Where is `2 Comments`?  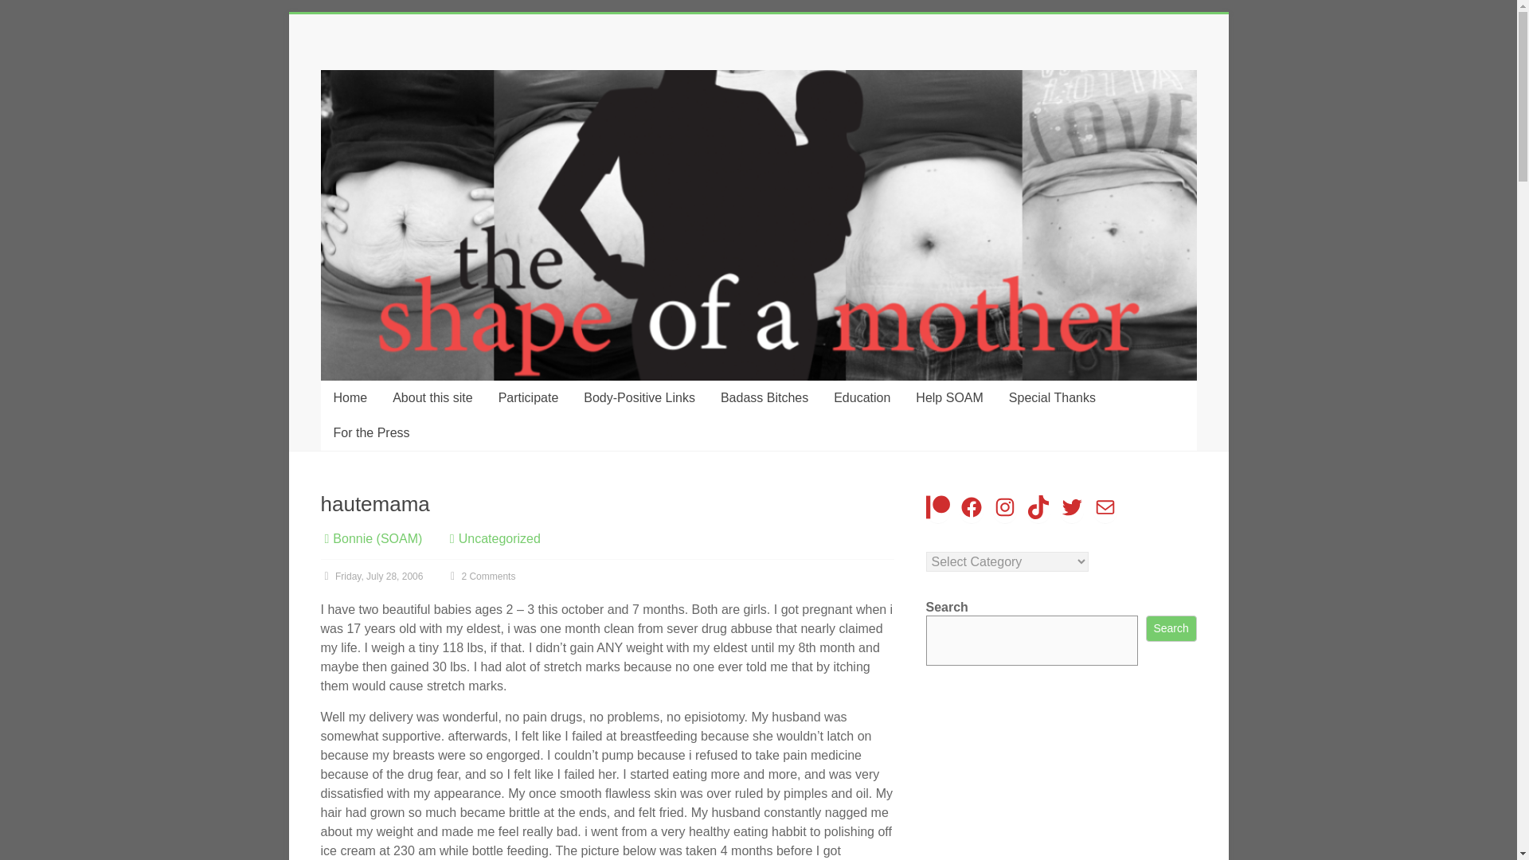 2 Comments is located at coordinates (481, 577).